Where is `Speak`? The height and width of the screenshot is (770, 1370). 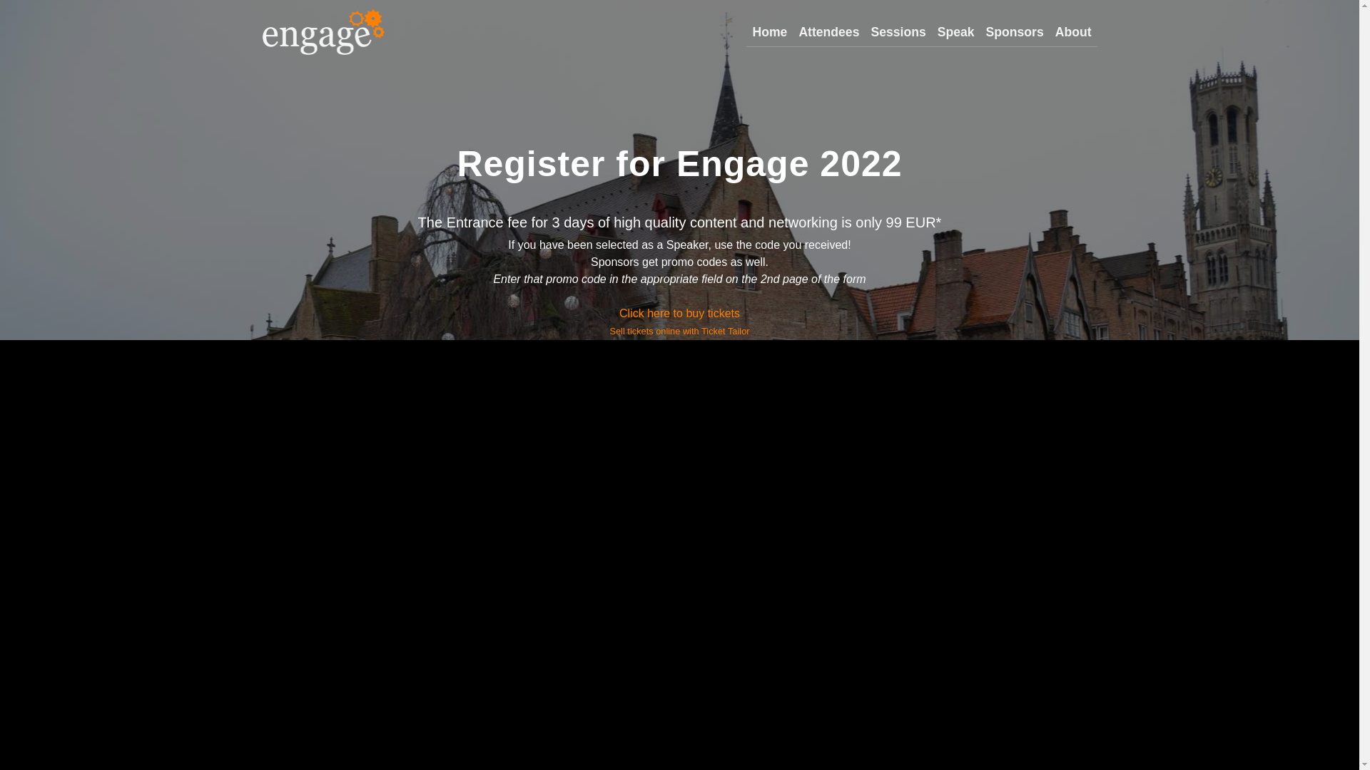 Speak is located at coordinates (956, 31).